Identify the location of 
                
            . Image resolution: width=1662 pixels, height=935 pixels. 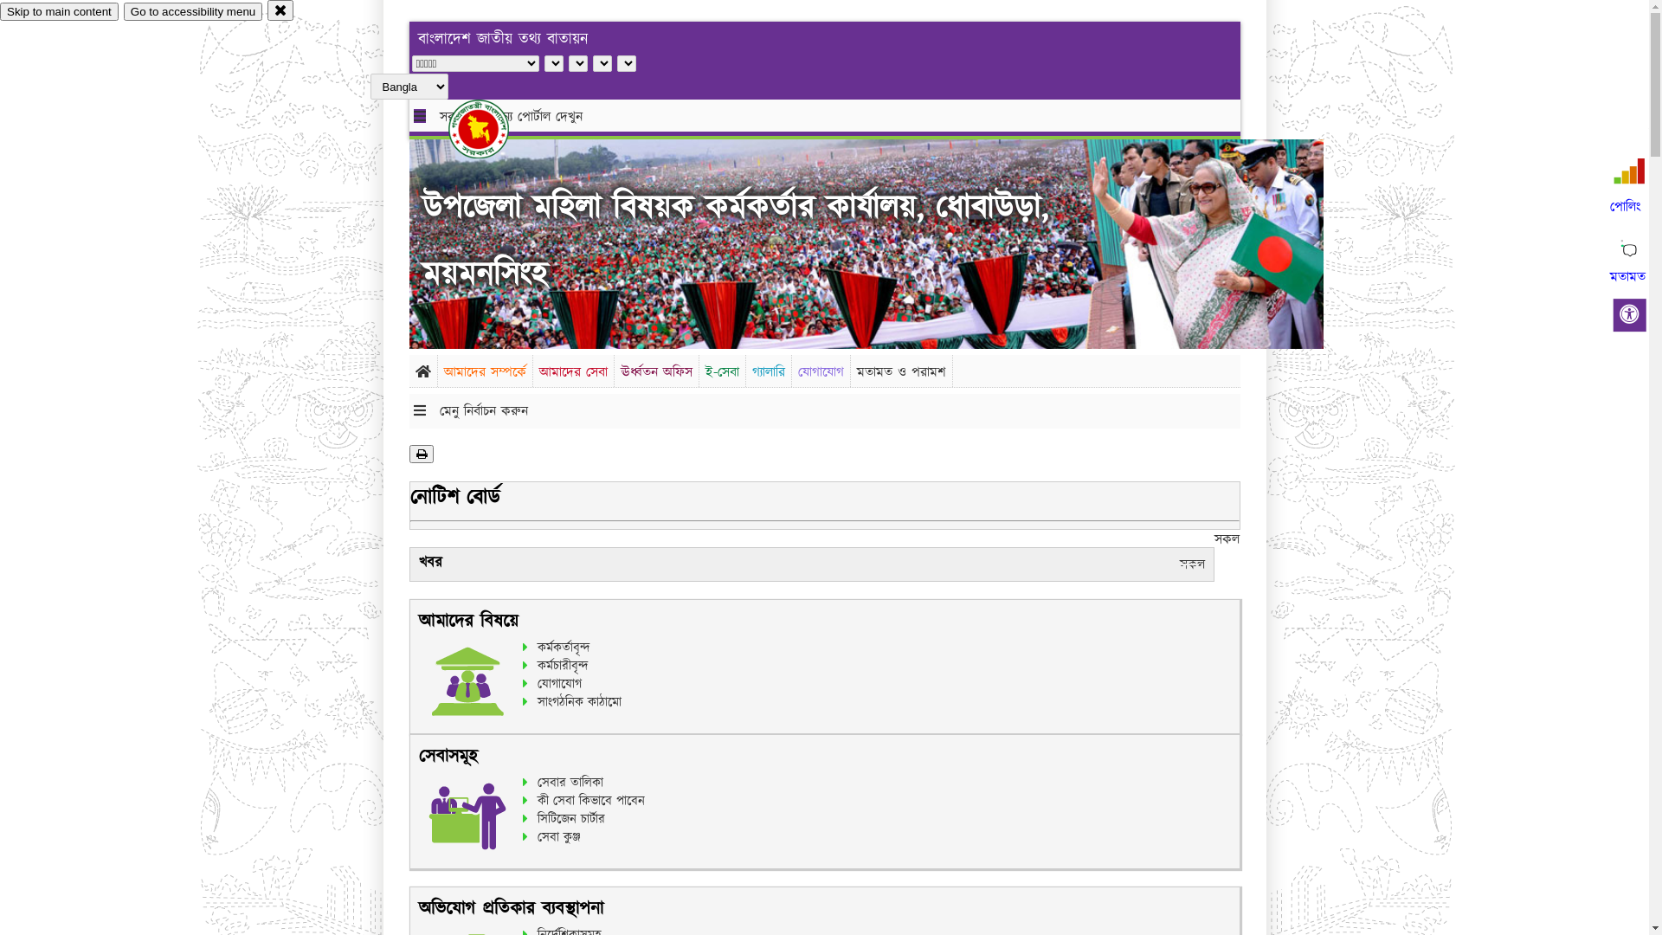
(493, 129).